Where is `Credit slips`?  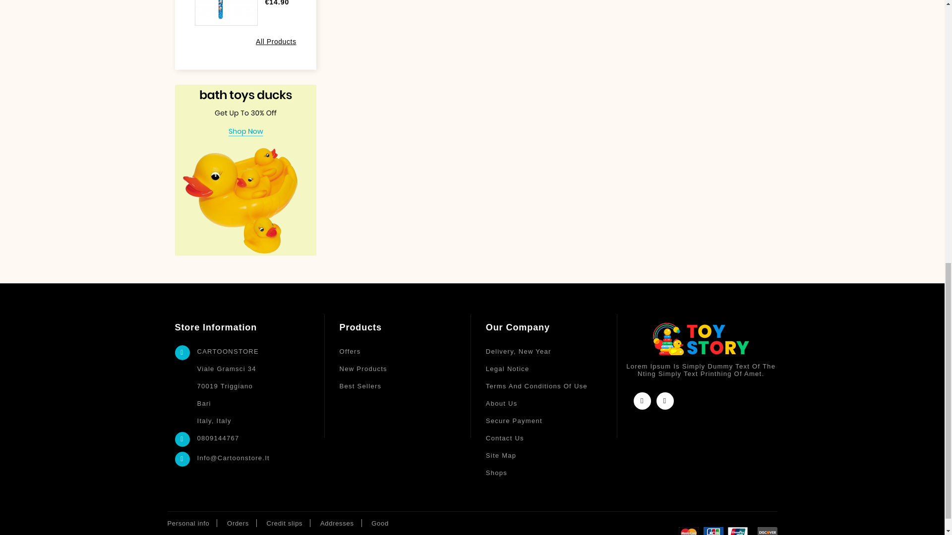 Credit slips is located at coordinates (285, 523).